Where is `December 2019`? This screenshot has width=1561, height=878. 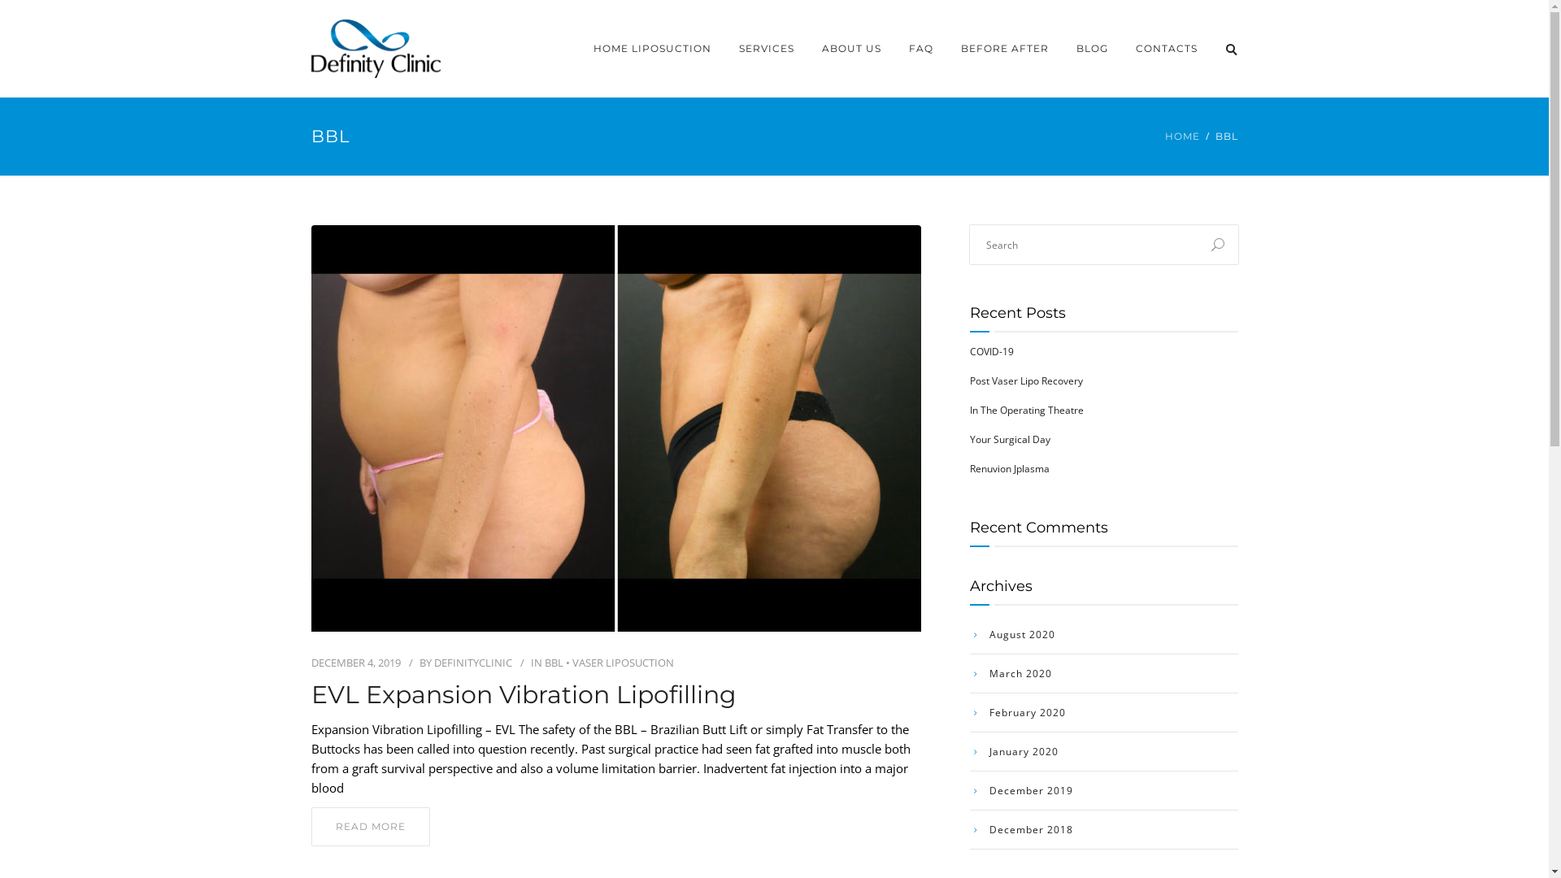 December 2019 is located at coordinates (1021, 791).